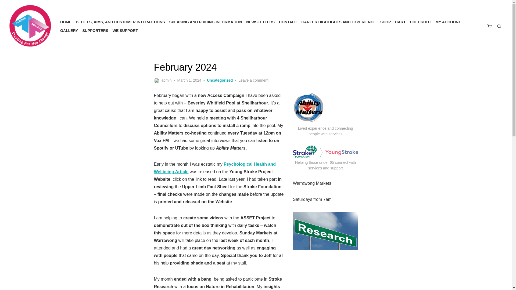  Describe the element at coordinates (120, 22) in the screenshot. I see `BELIEFS, AIMS, AND CUSTOMER INTERACTIONS` at that location.